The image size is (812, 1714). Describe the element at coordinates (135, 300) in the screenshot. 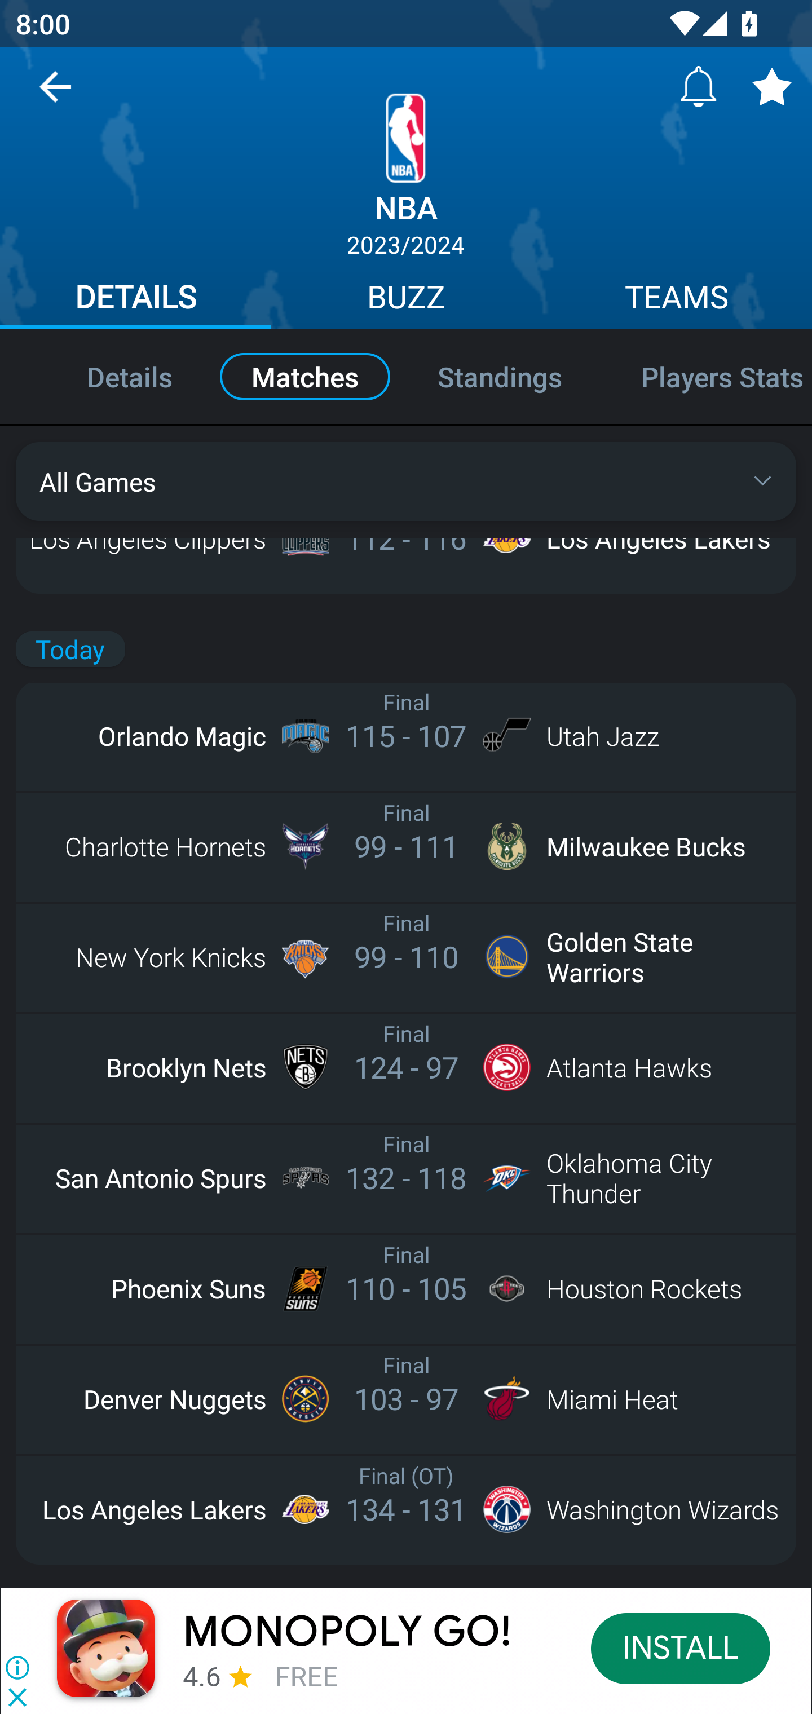

I see `DETAILS` at that location.